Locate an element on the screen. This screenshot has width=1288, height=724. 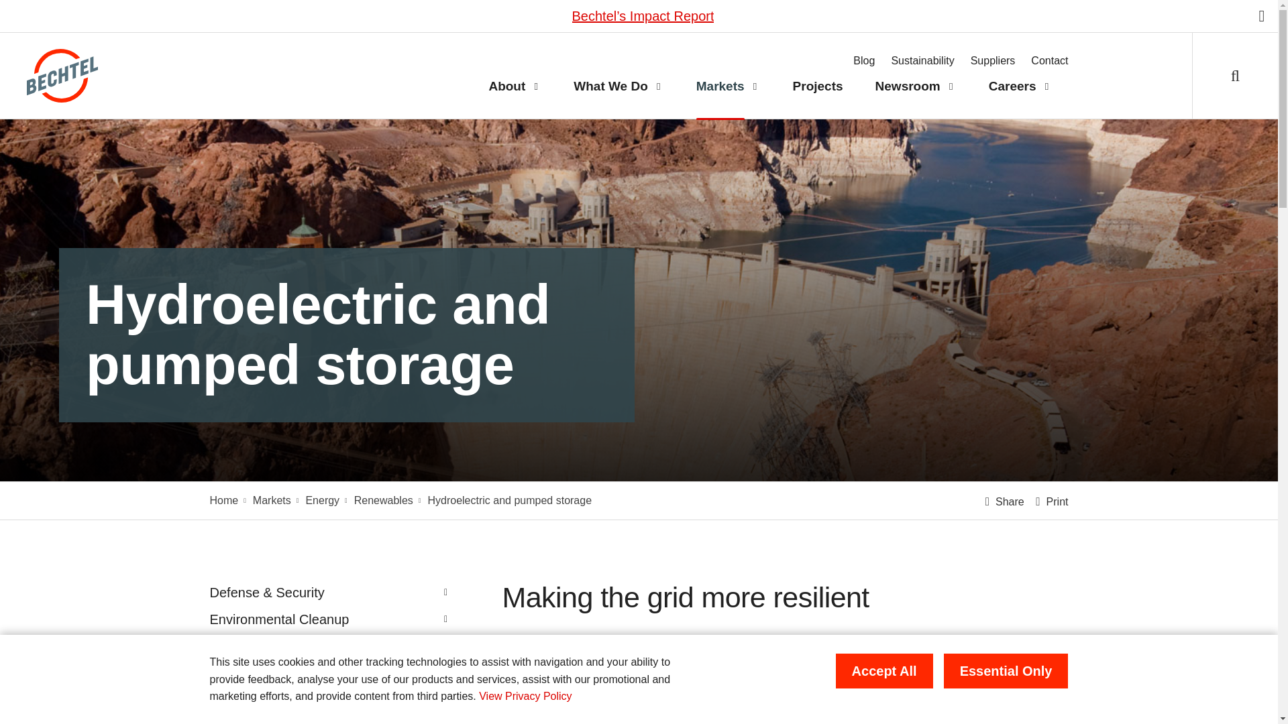
Essential Only is located at coordinates (1006, 671).